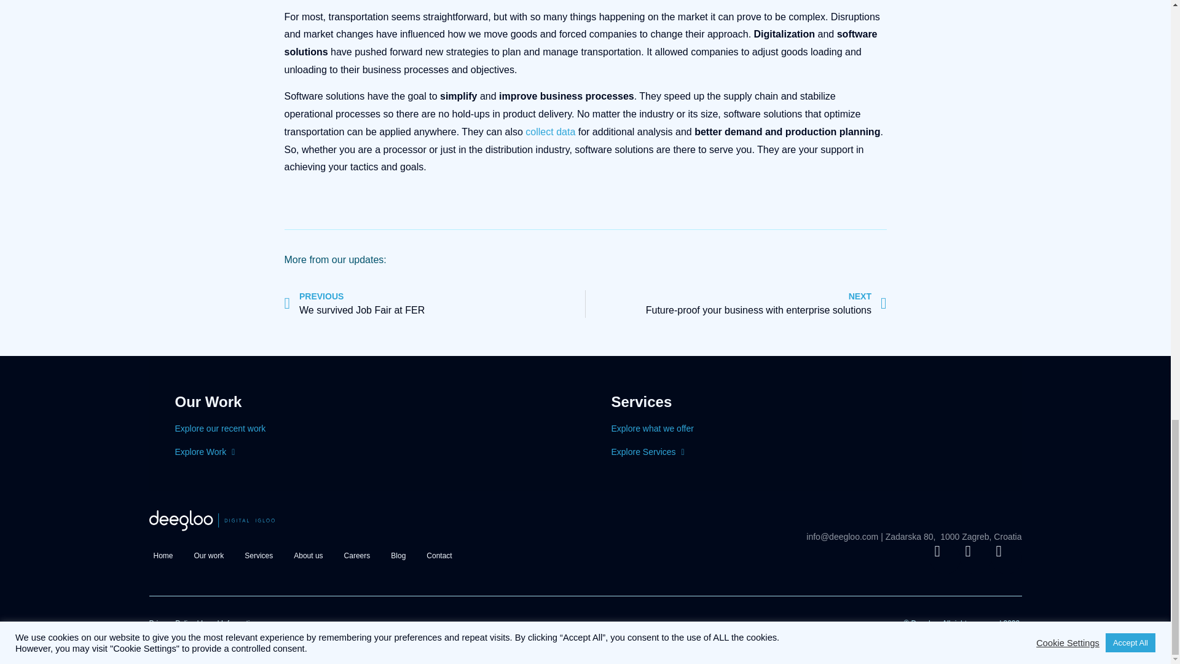  I want to click on Explore Work, so click(648, 452).